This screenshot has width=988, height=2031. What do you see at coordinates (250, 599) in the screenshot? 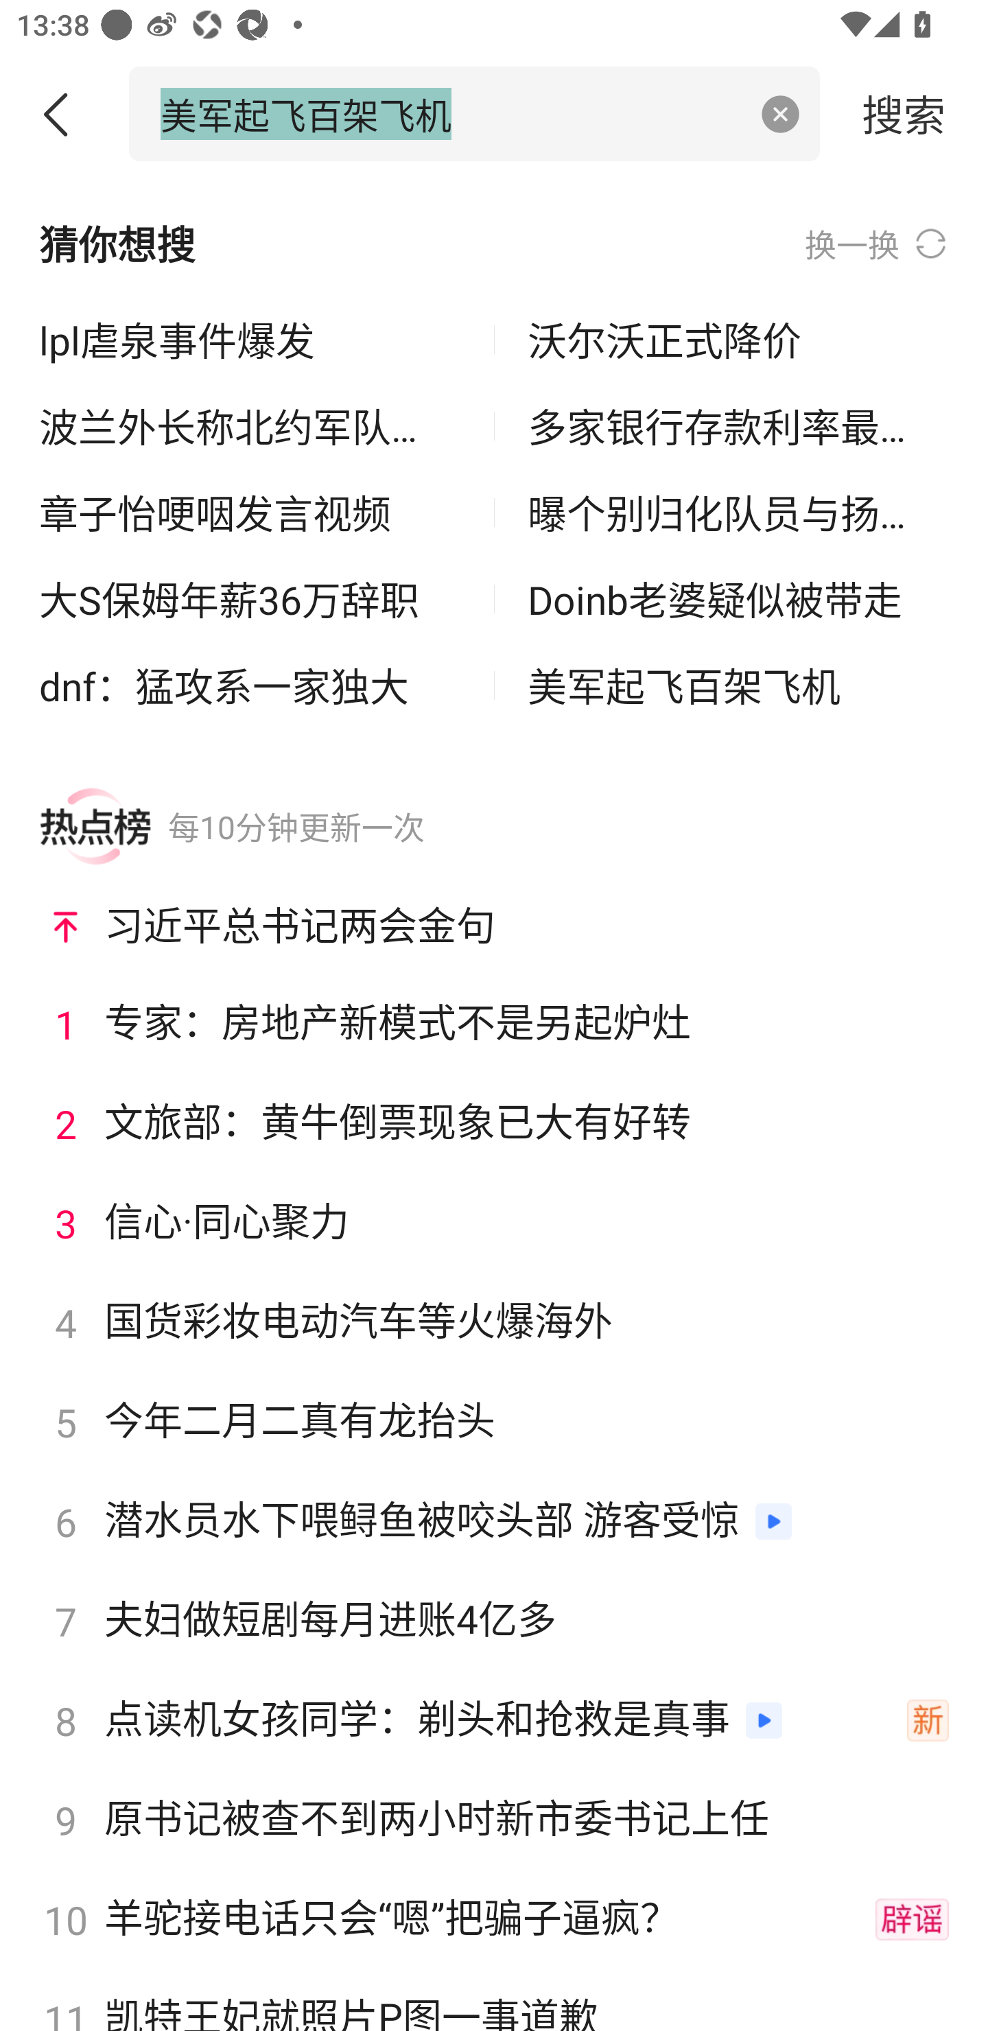
I see `大S保姆年薪36万辞职` at bounding box center [250, 599].